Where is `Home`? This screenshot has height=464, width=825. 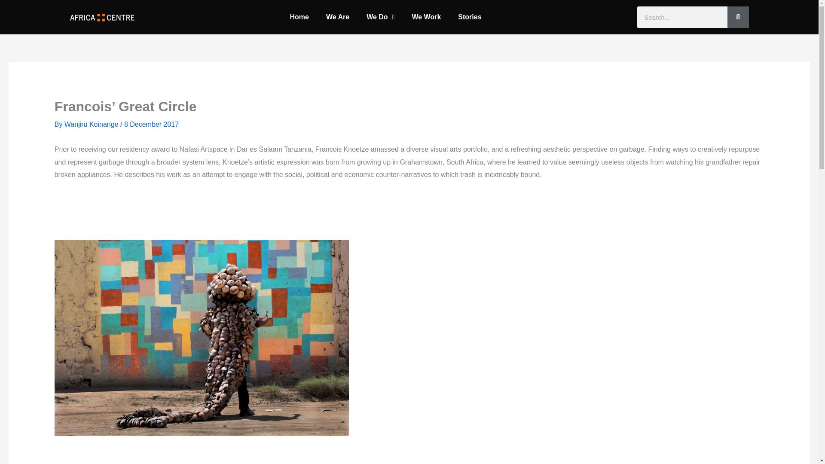
Home is located at coordinates (299, 17).